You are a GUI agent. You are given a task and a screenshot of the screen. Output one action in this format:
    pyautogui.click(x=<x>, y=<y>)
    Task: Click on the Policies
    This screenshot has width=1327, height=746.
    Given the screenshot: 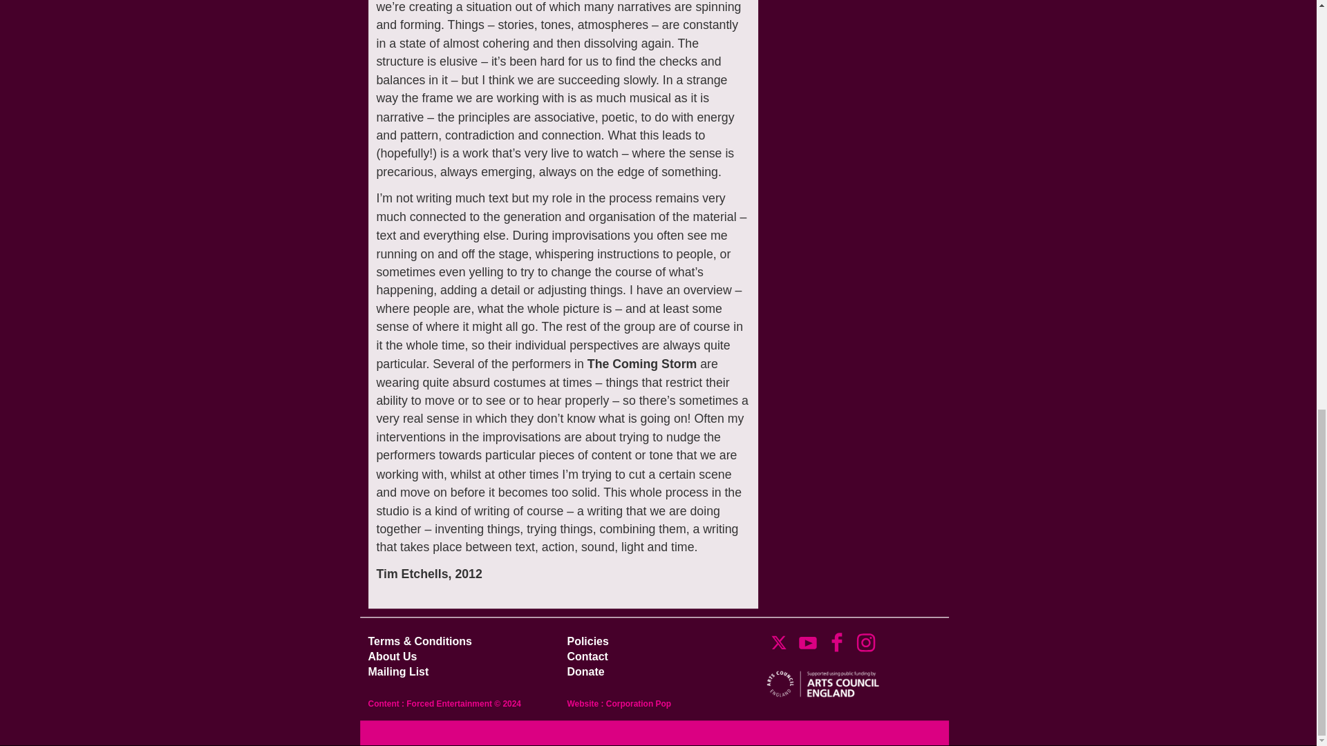 What is the action you would take?
    pyautogui.click(x=585, y=640)
    